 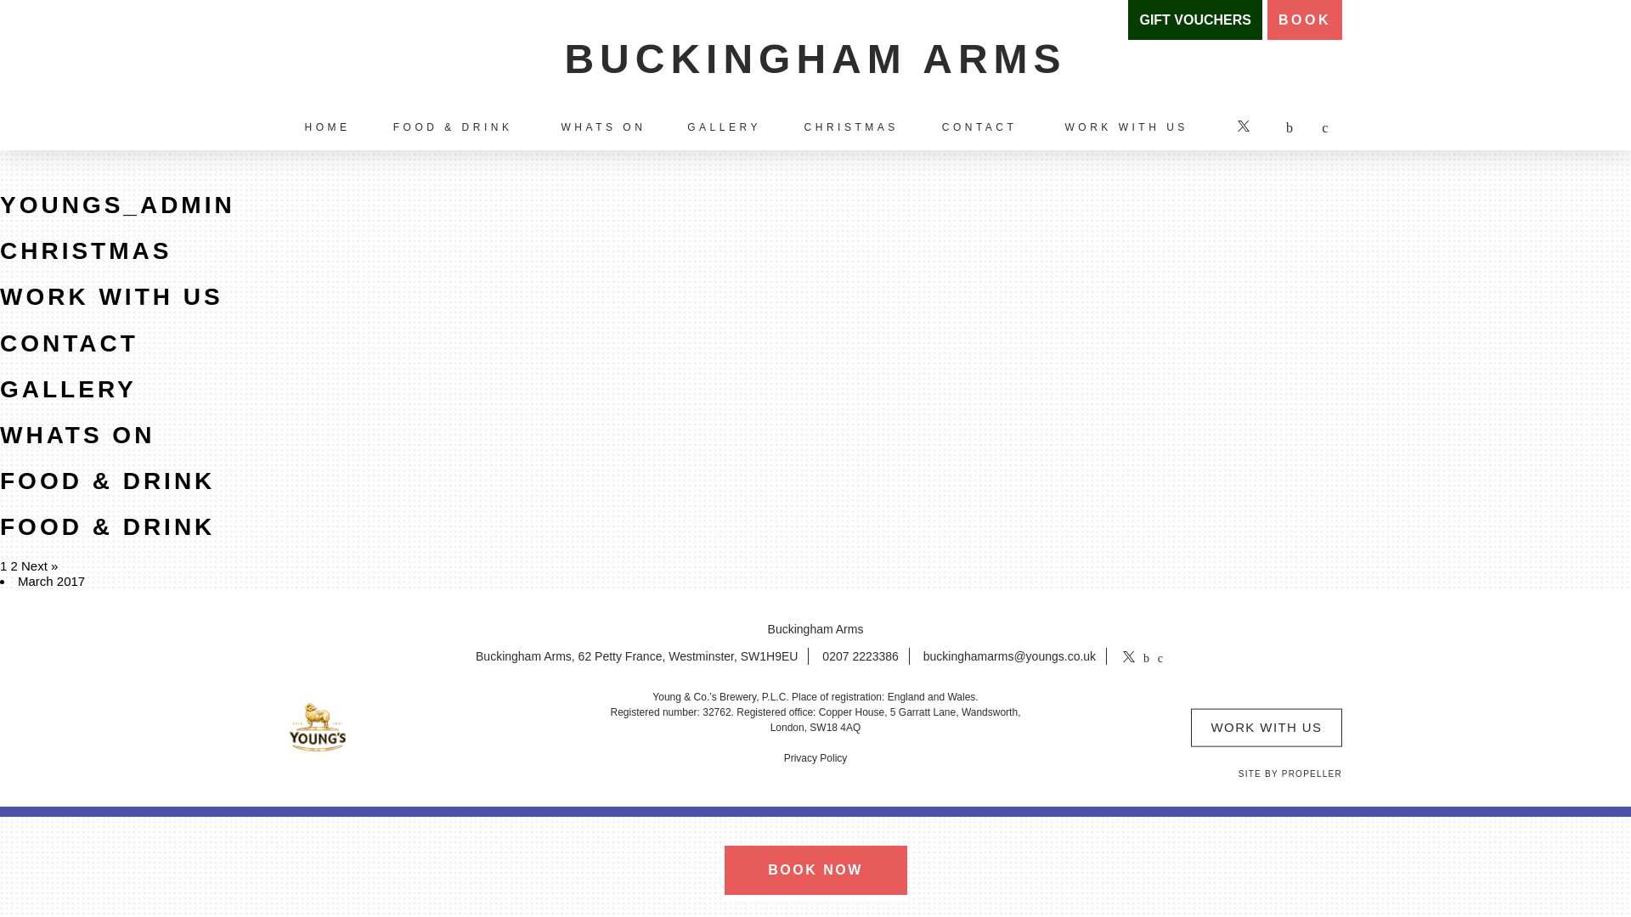 I want to click on GIFT VOUCHERS, so click(x=1195, y=20).